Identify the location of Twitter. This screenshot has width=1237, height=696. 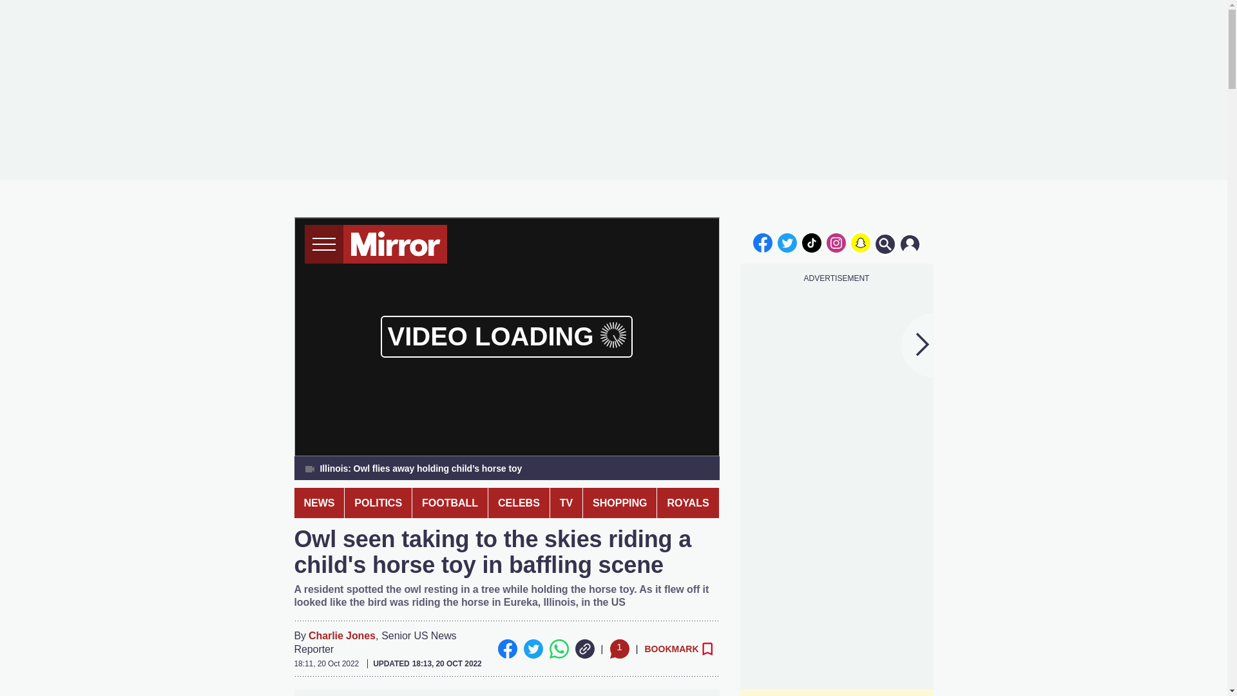
(533, 648).